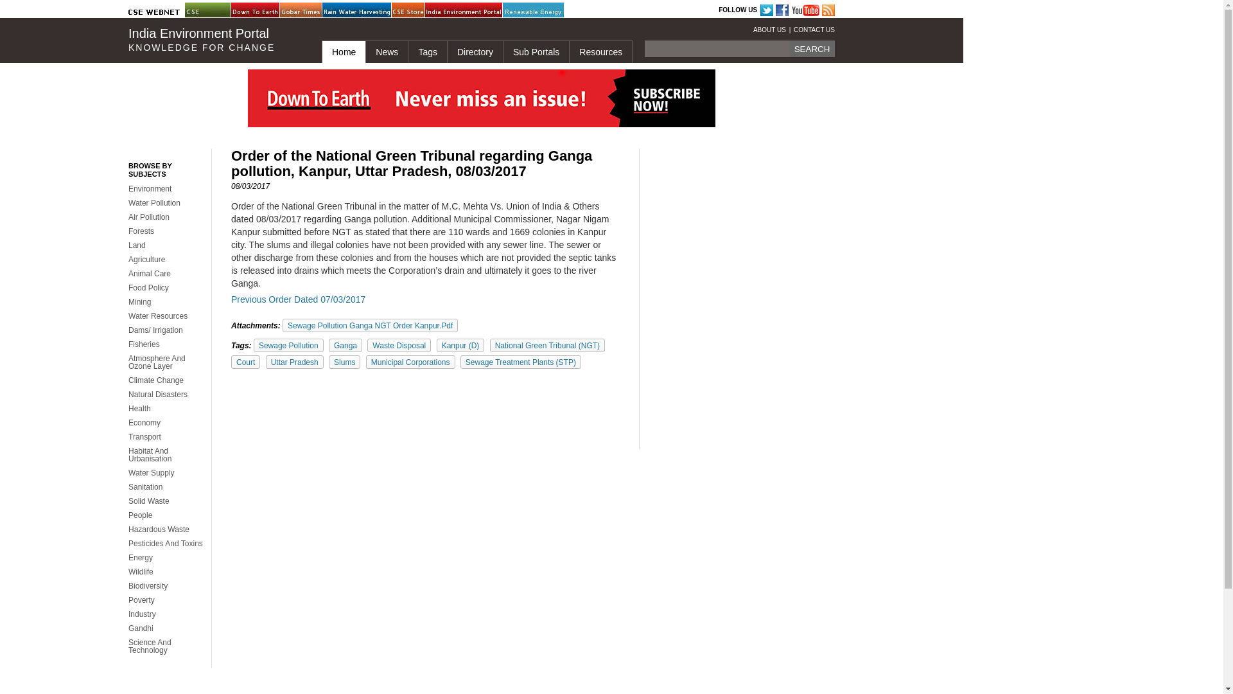 The height and width of the screenshot is (694, 1233). Describe the element at coordinates (387, 51) in the screenshot. I see `News` at that location.